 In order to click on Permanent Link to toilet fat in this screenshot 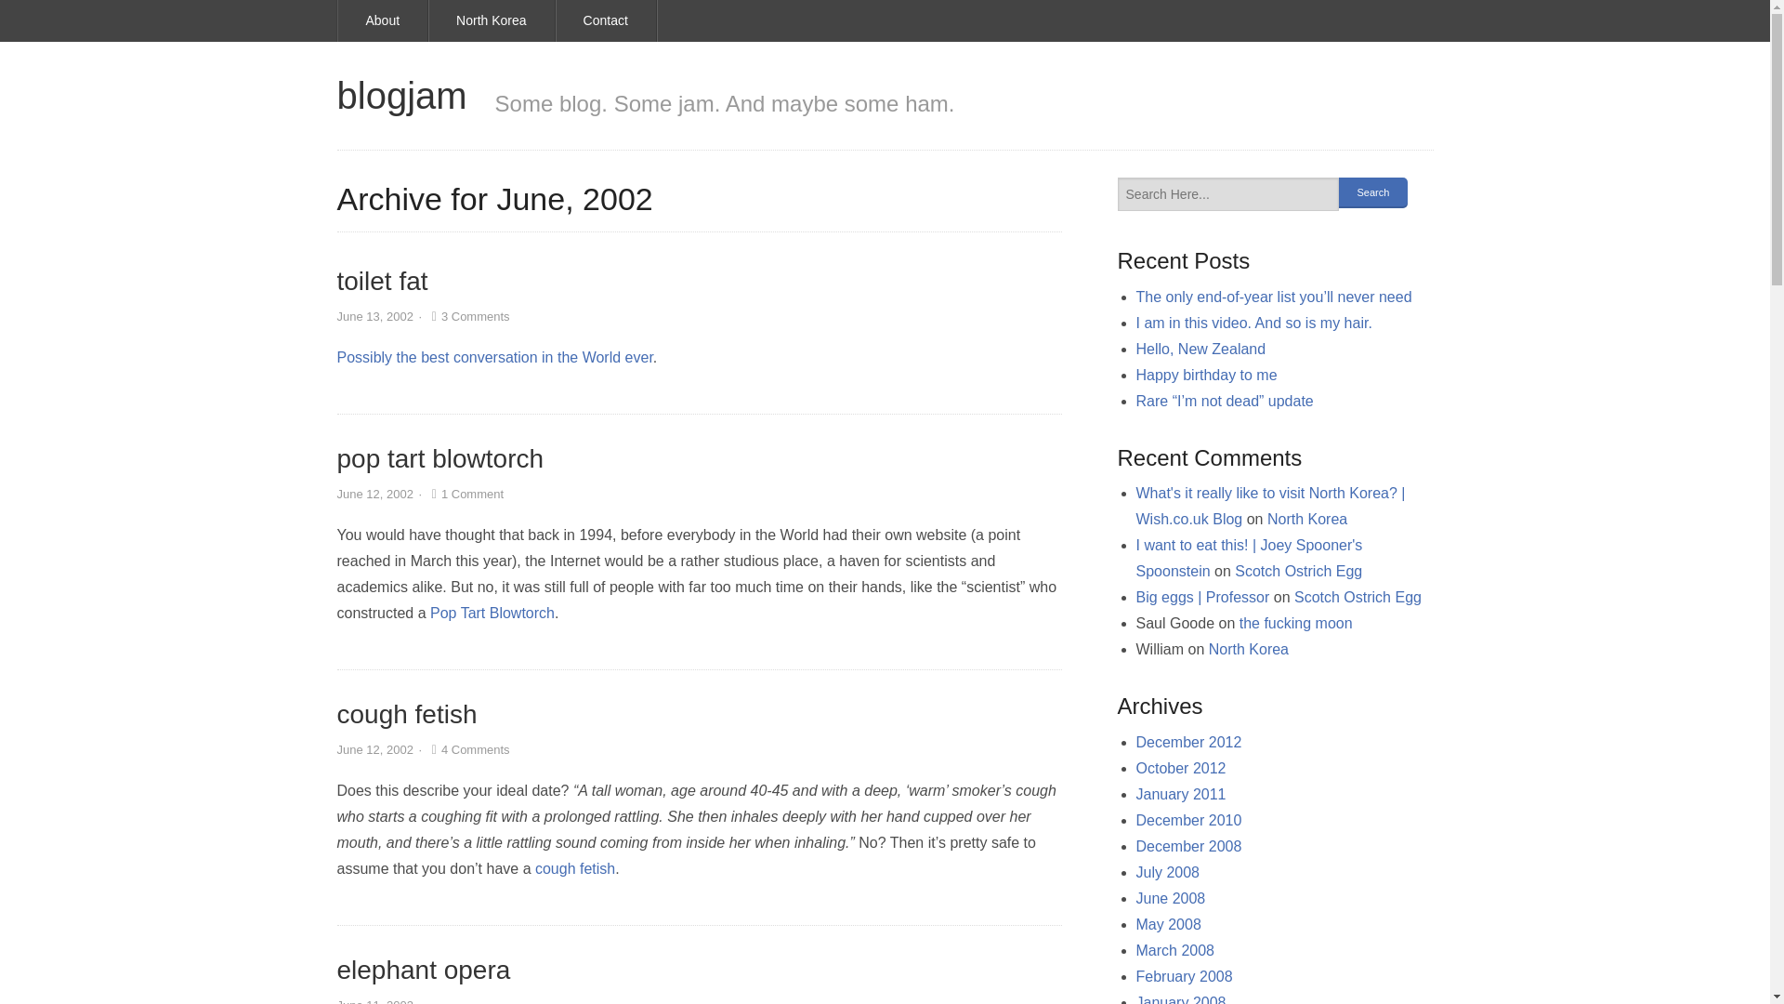, I will do `click(382, 281)`.